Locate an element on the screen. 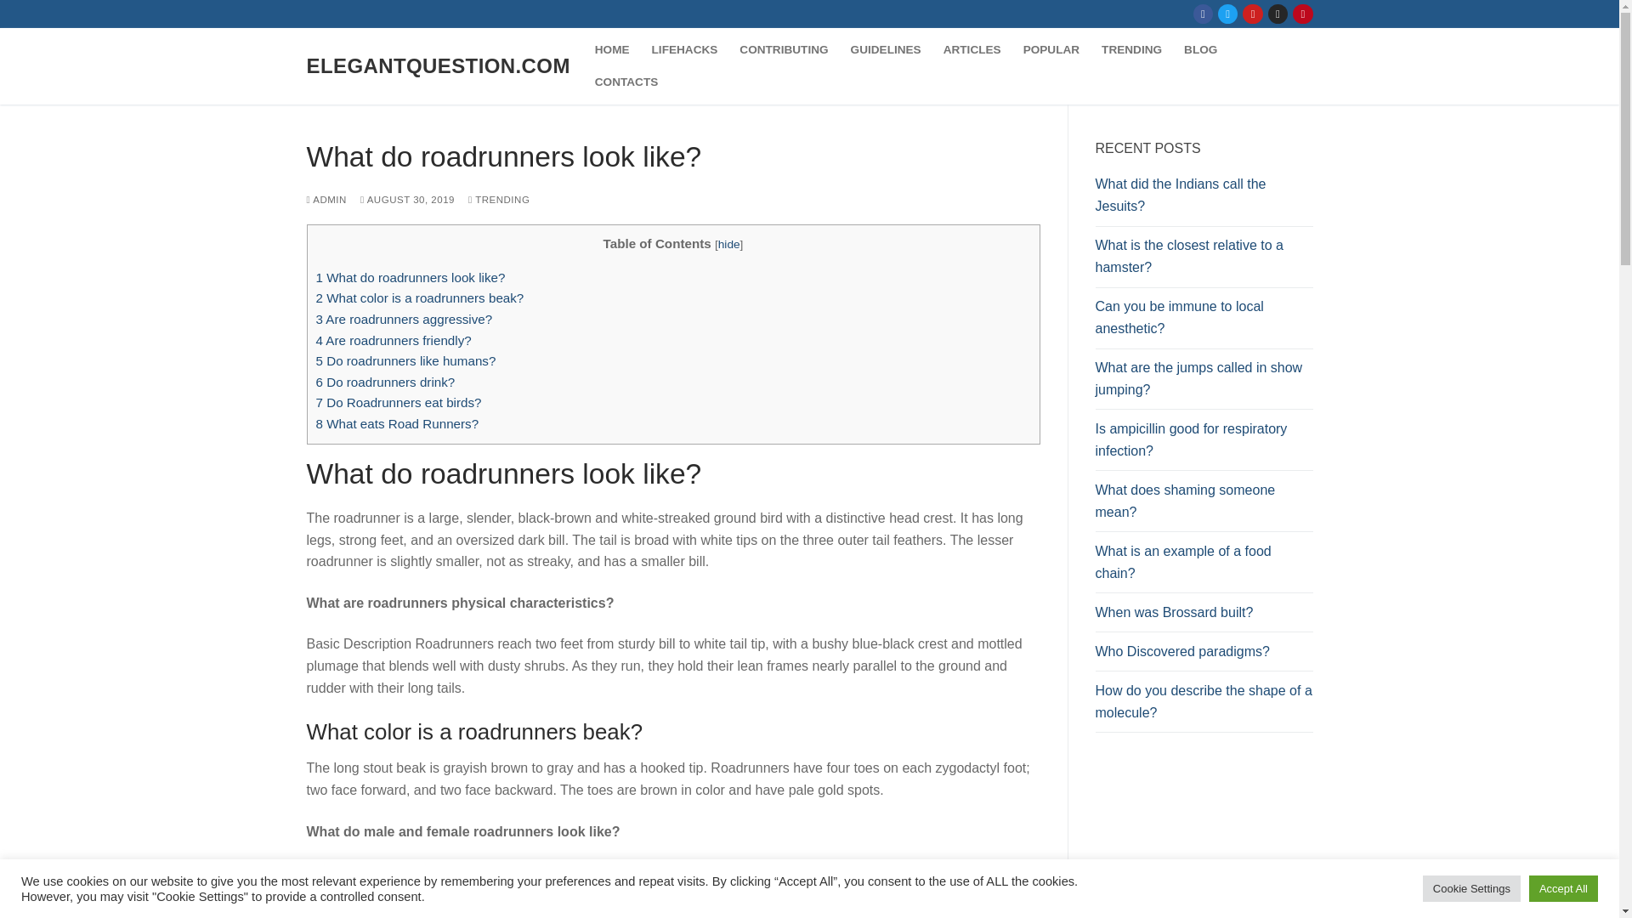  HOME is located at coordinates (612, 49).